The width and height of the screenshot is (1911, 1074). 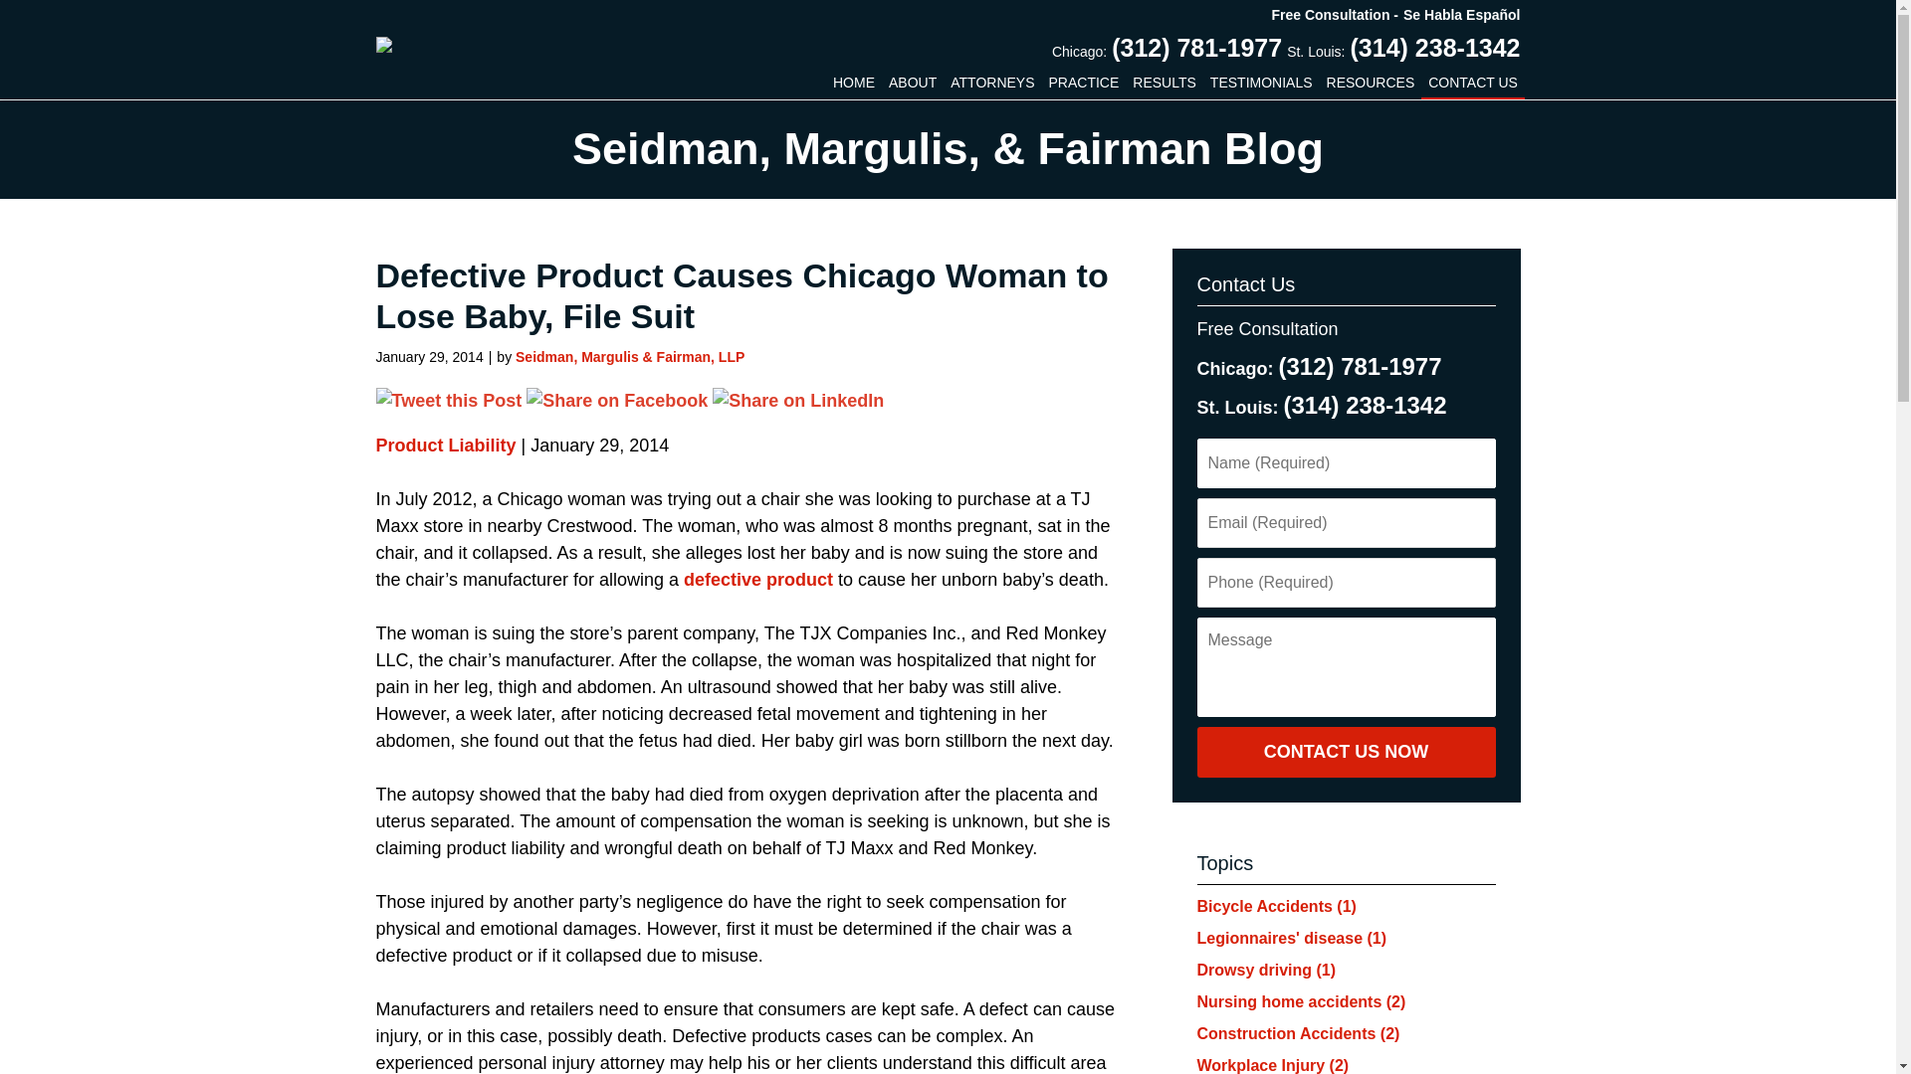 I want to click on RESOURCES, so click(x=1371, y=83).